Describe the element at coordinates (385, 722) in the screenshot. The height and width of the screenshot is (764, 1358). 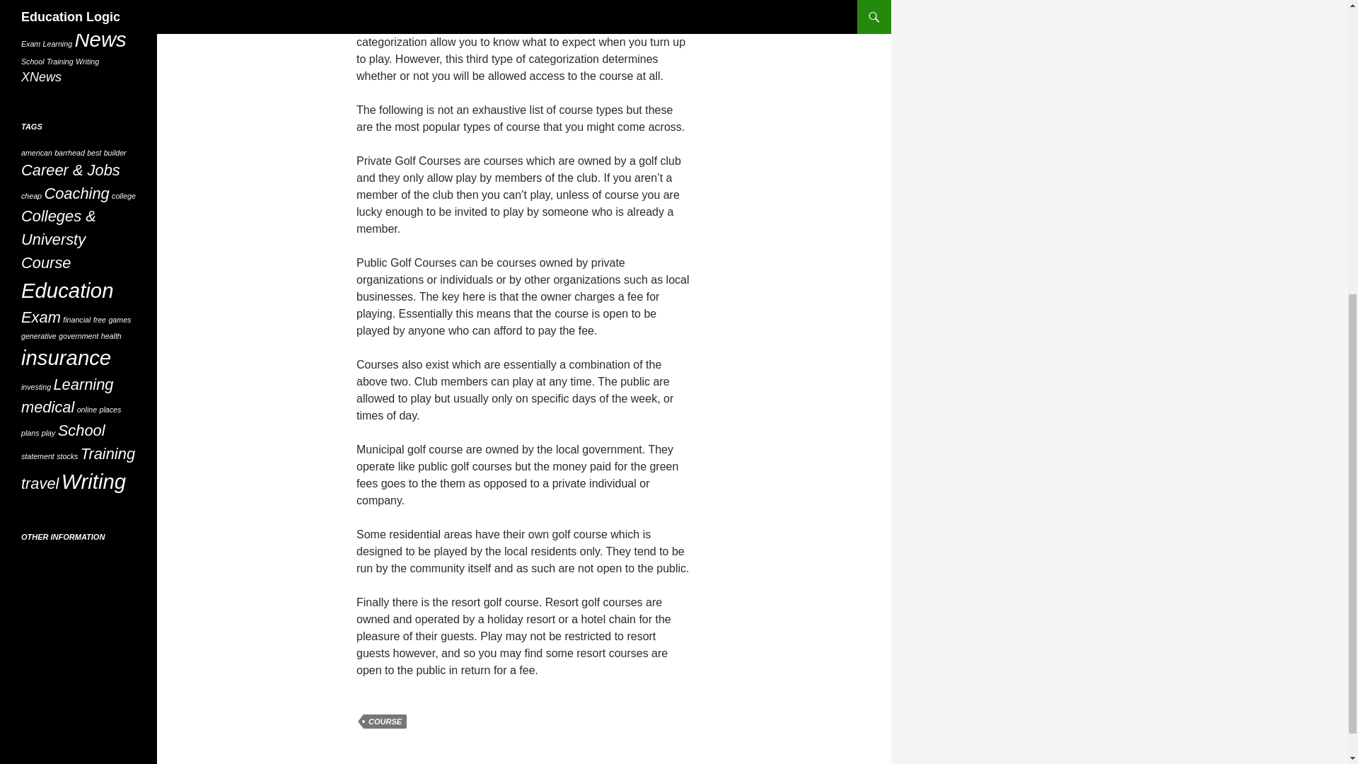
I see `COURSE` at that location.